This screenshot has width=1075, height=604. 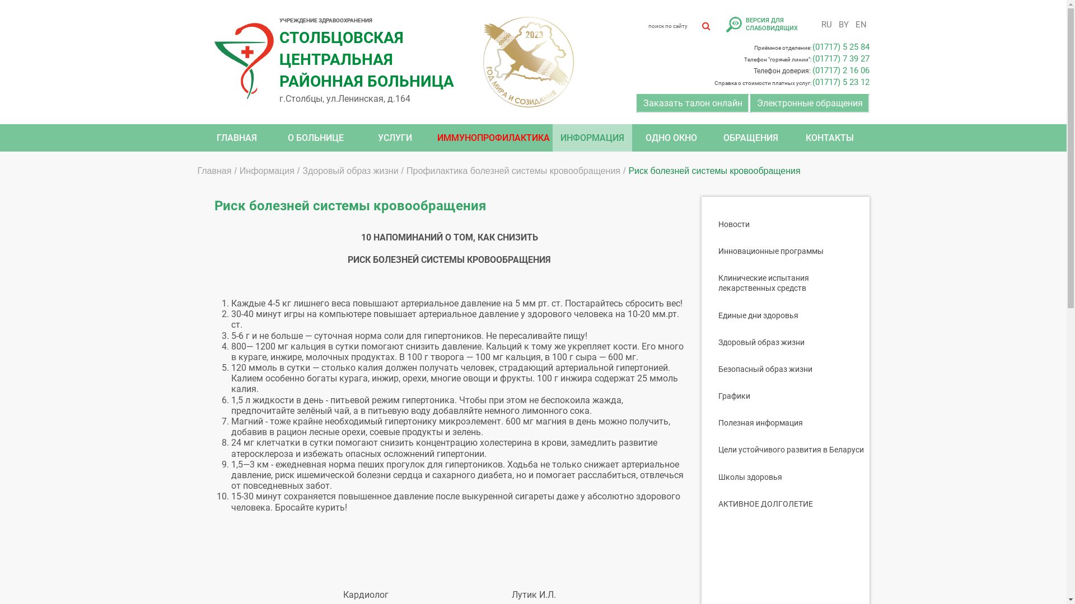 What do you see at coordinates (826, 25) in the screenshot?
I see `RU` at bounding box center [826, 25].